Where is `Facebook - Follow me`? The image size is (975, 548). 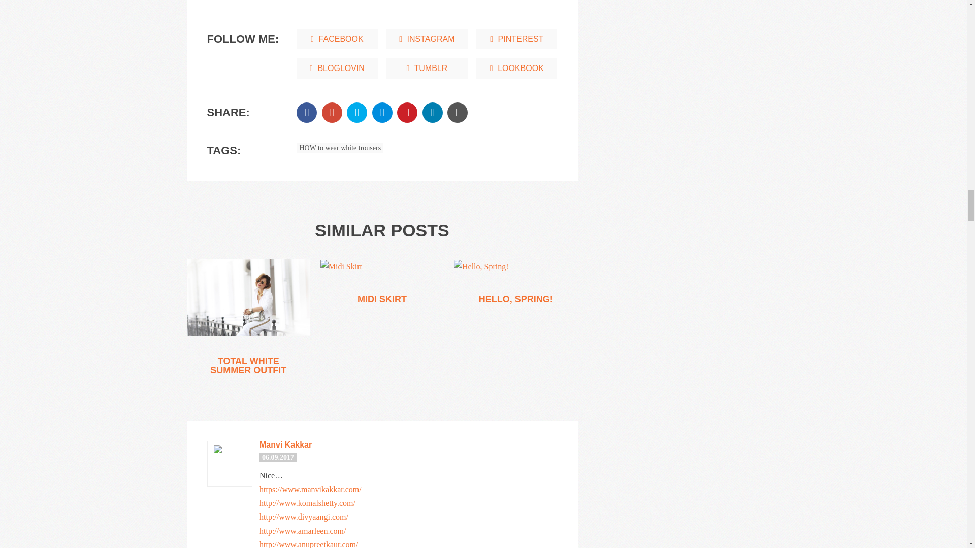
Facebook - Follow me is located at coordinates (337, 39).